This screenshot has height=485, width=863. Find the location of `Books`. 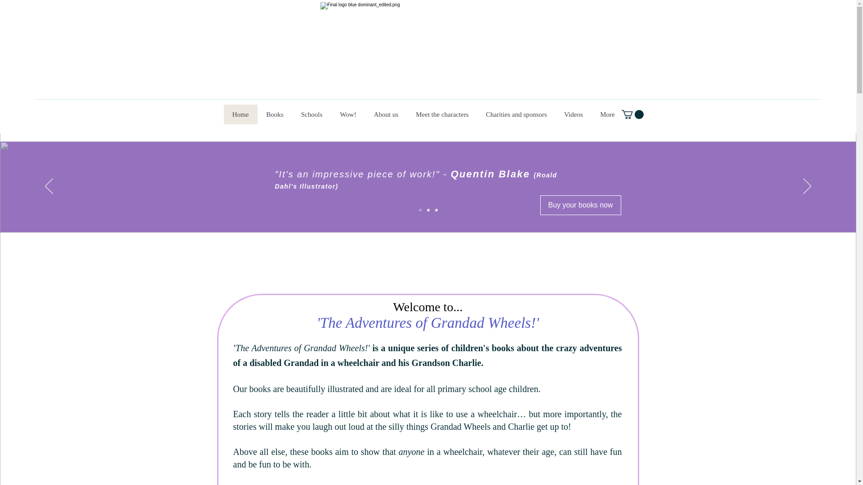

Books is located at coordinates (274, 114).